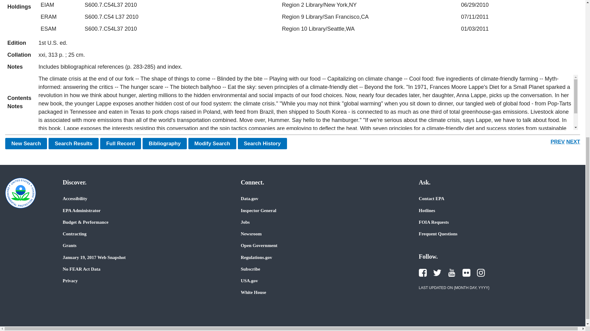 The width and height of the screenshot is (590, 331). What do you see at coordinates (256, 257) in the screenshot?
I see `Regulations.gov` at bounding box center [256, 257].